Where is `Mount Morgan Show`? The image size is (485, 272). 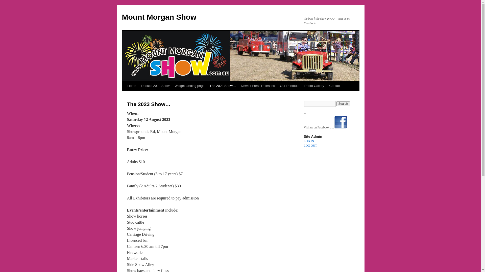 Mount Morgan Show is located at coordinates (159, 17).